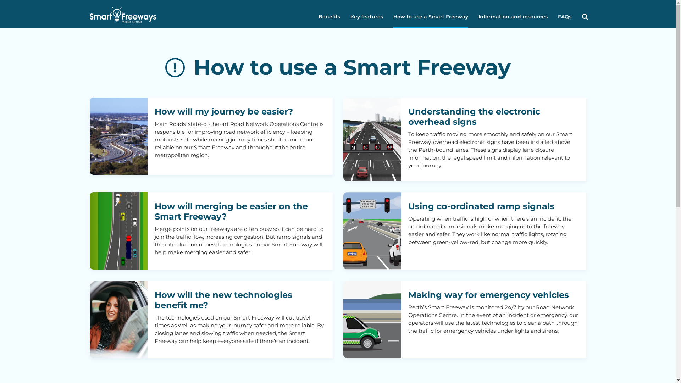 This screenshot has height=383, width=681. Describe the element at coordinates (367, 14) in the screenshot. I see `Key features` at that location.